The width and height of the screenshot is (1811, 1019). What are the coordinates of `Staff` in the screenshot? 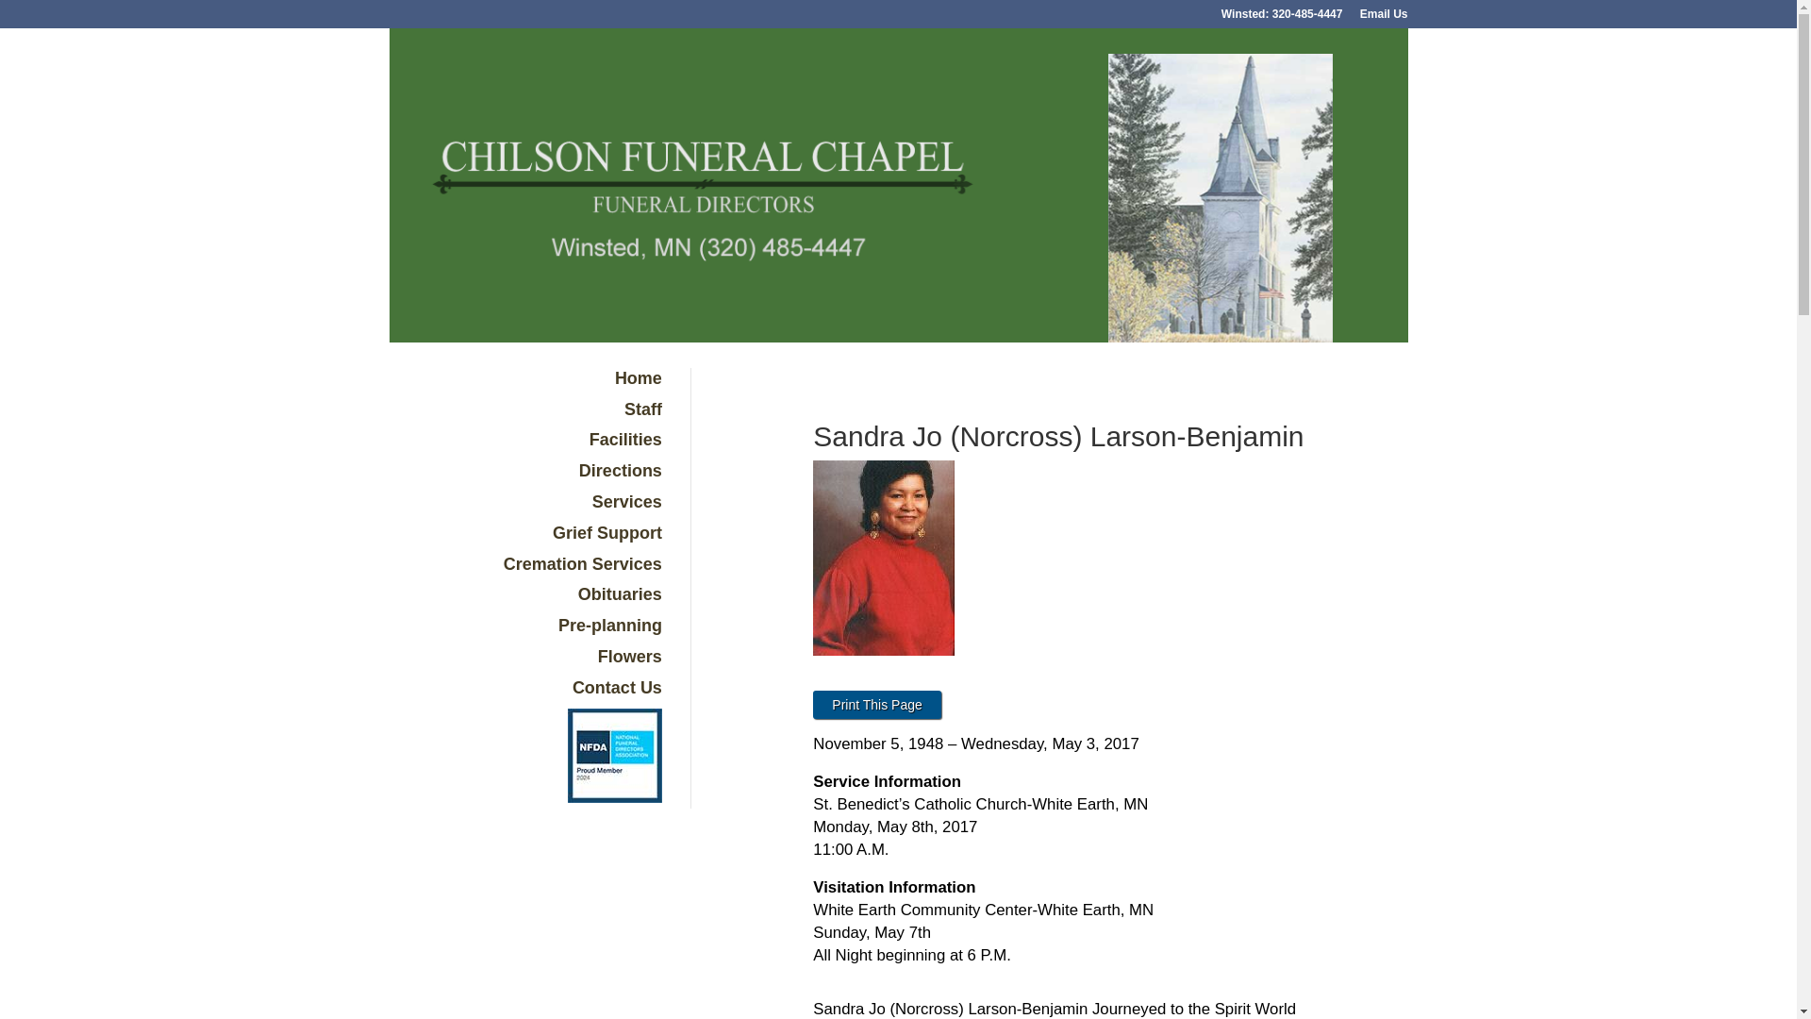 It's located at (643, 409).